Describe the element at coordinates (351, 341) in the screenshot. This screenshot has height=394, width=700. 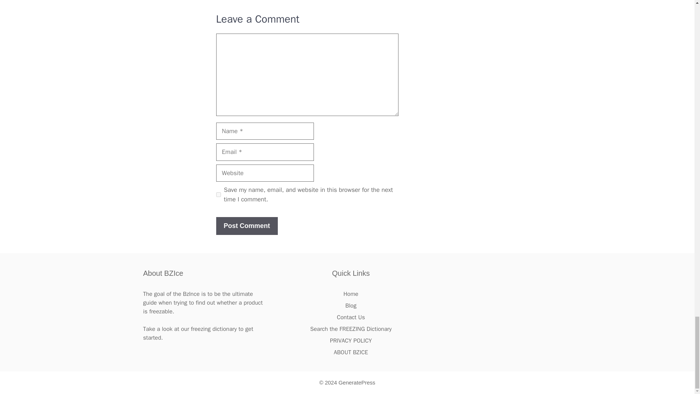
I see `PRIVACY POLICY` at that location.